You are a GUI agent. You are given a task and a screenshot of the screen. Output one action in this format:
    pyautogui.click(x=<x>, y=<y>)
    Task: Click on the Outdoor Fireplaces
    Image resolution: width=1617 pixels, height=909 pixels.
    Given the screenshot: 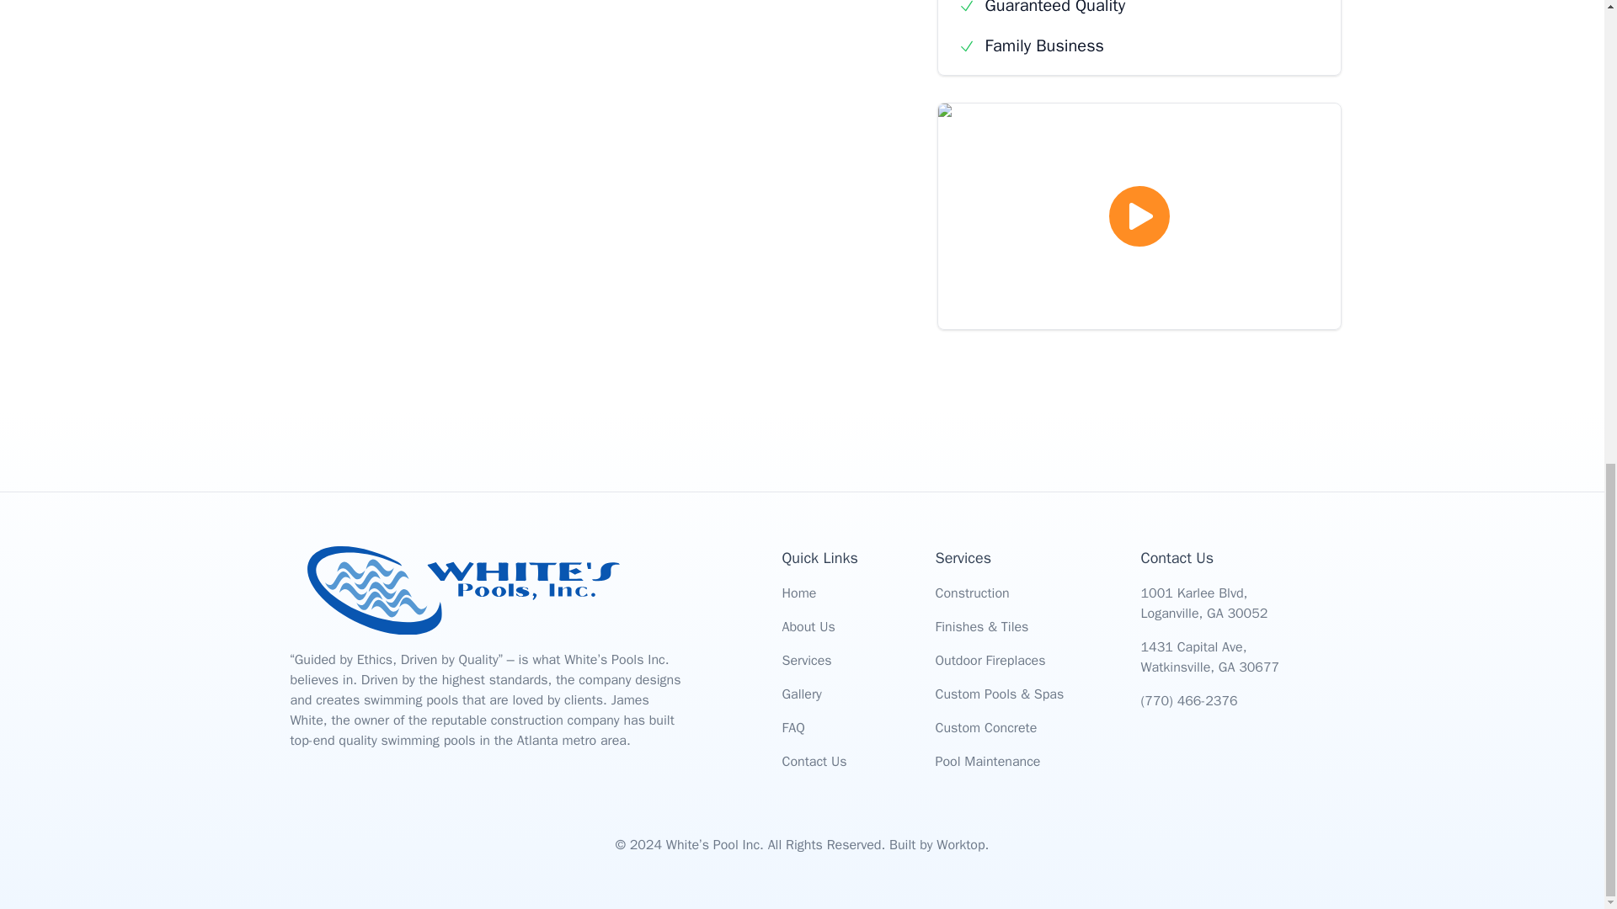 What is the action you would take?
    pyautogui.click(x=989, y=660)
    